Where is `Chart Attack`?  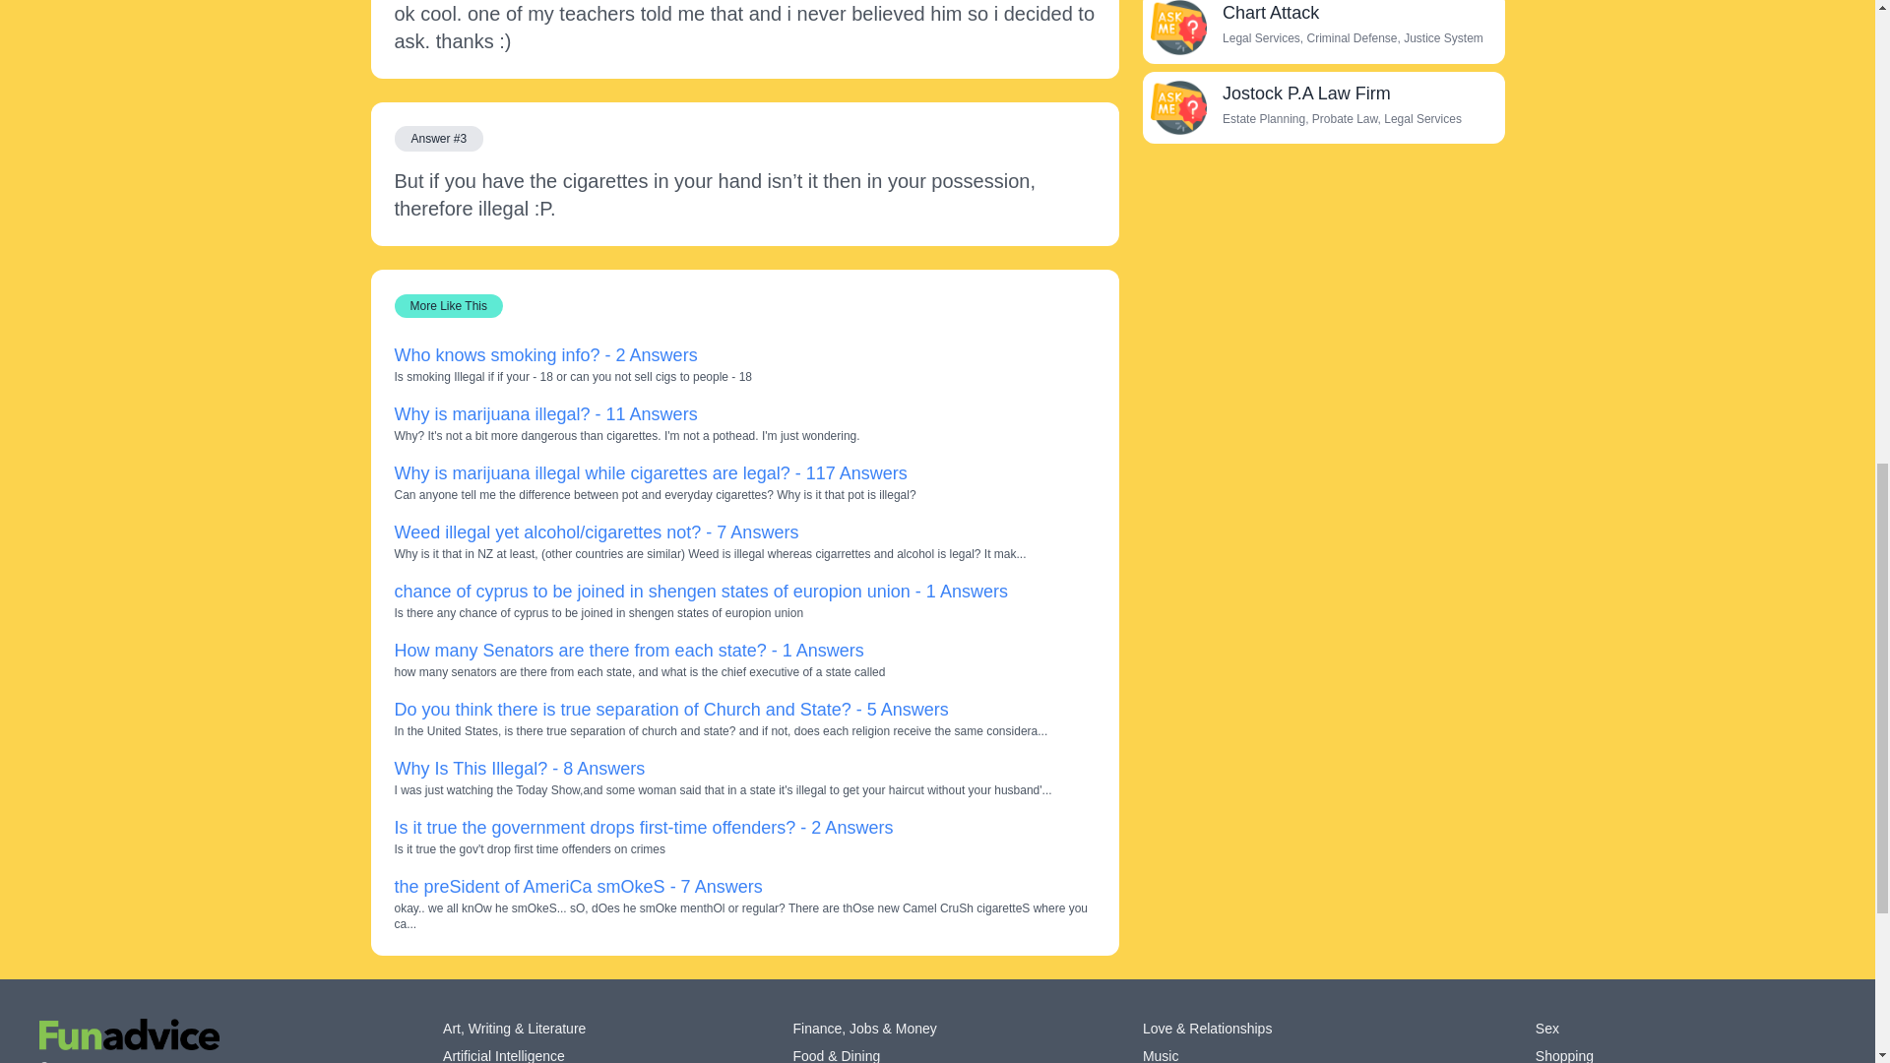
Chart Attack is located at coordinates (1271, 12).